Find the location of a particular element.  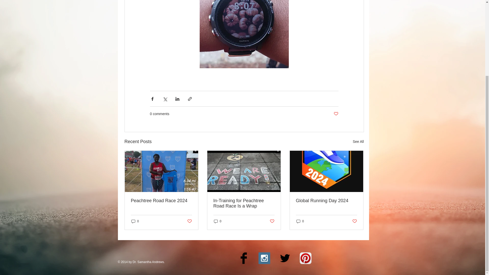

Post not marked as liked is located at coordinates (272, 221).